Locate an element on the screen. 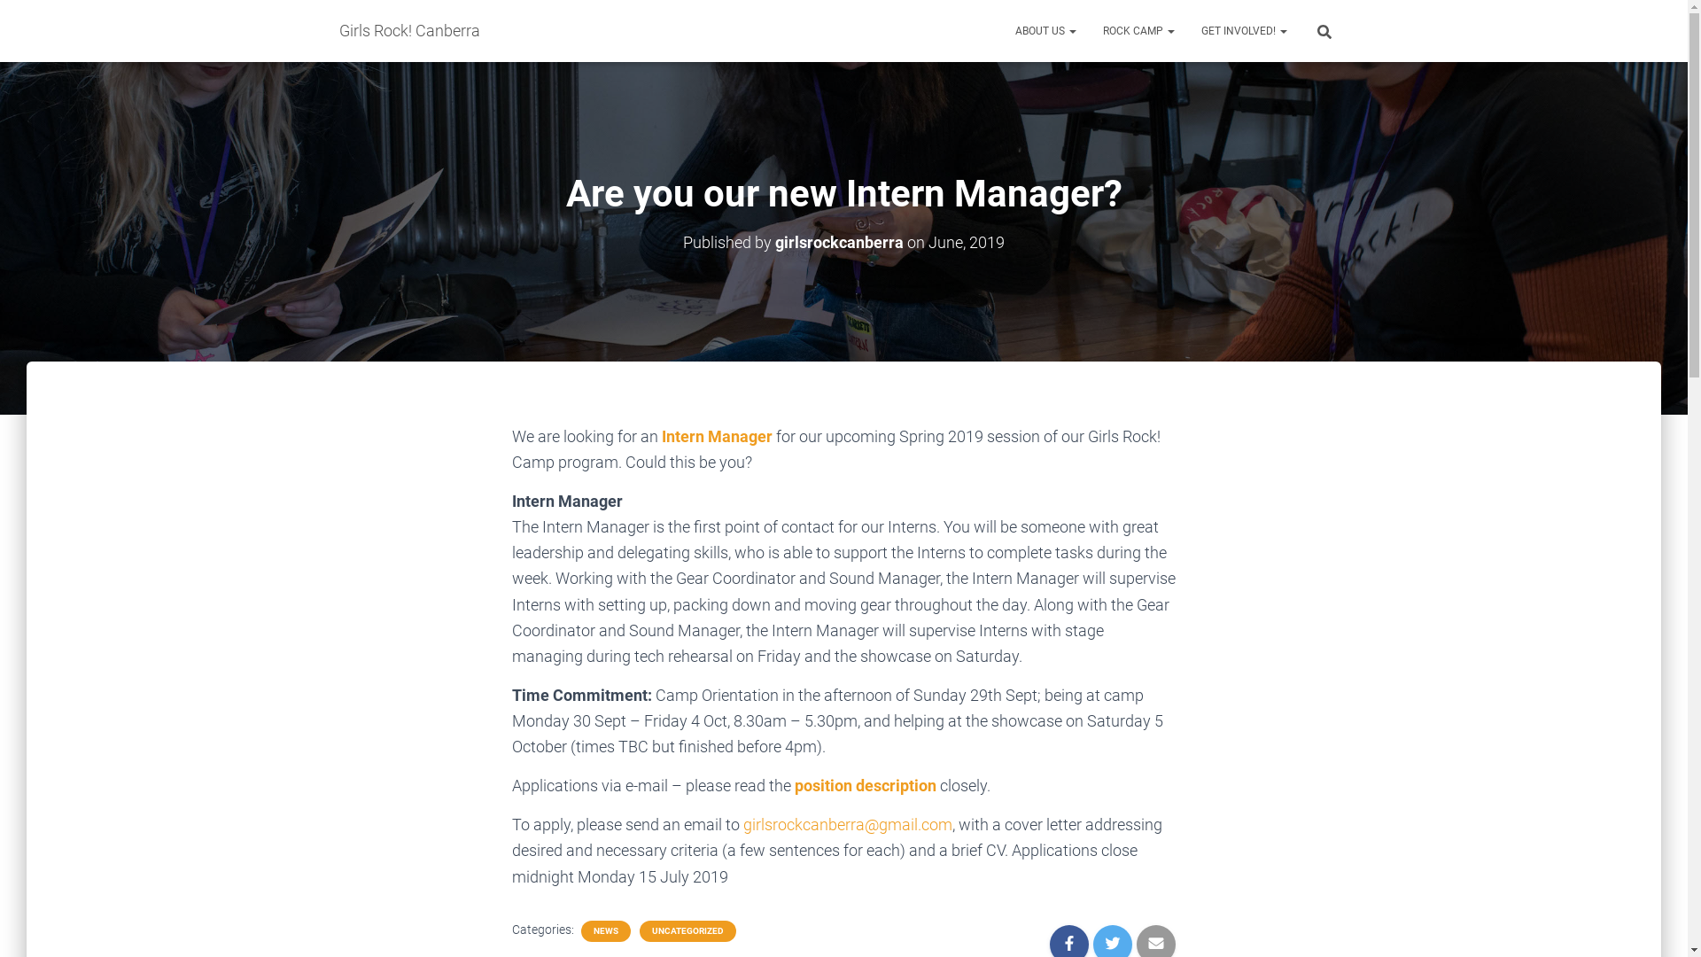 The height and width of the screenshot is (957, 1701). girlsrockcanberra@gmail.com is located at coordinates (847, 824).